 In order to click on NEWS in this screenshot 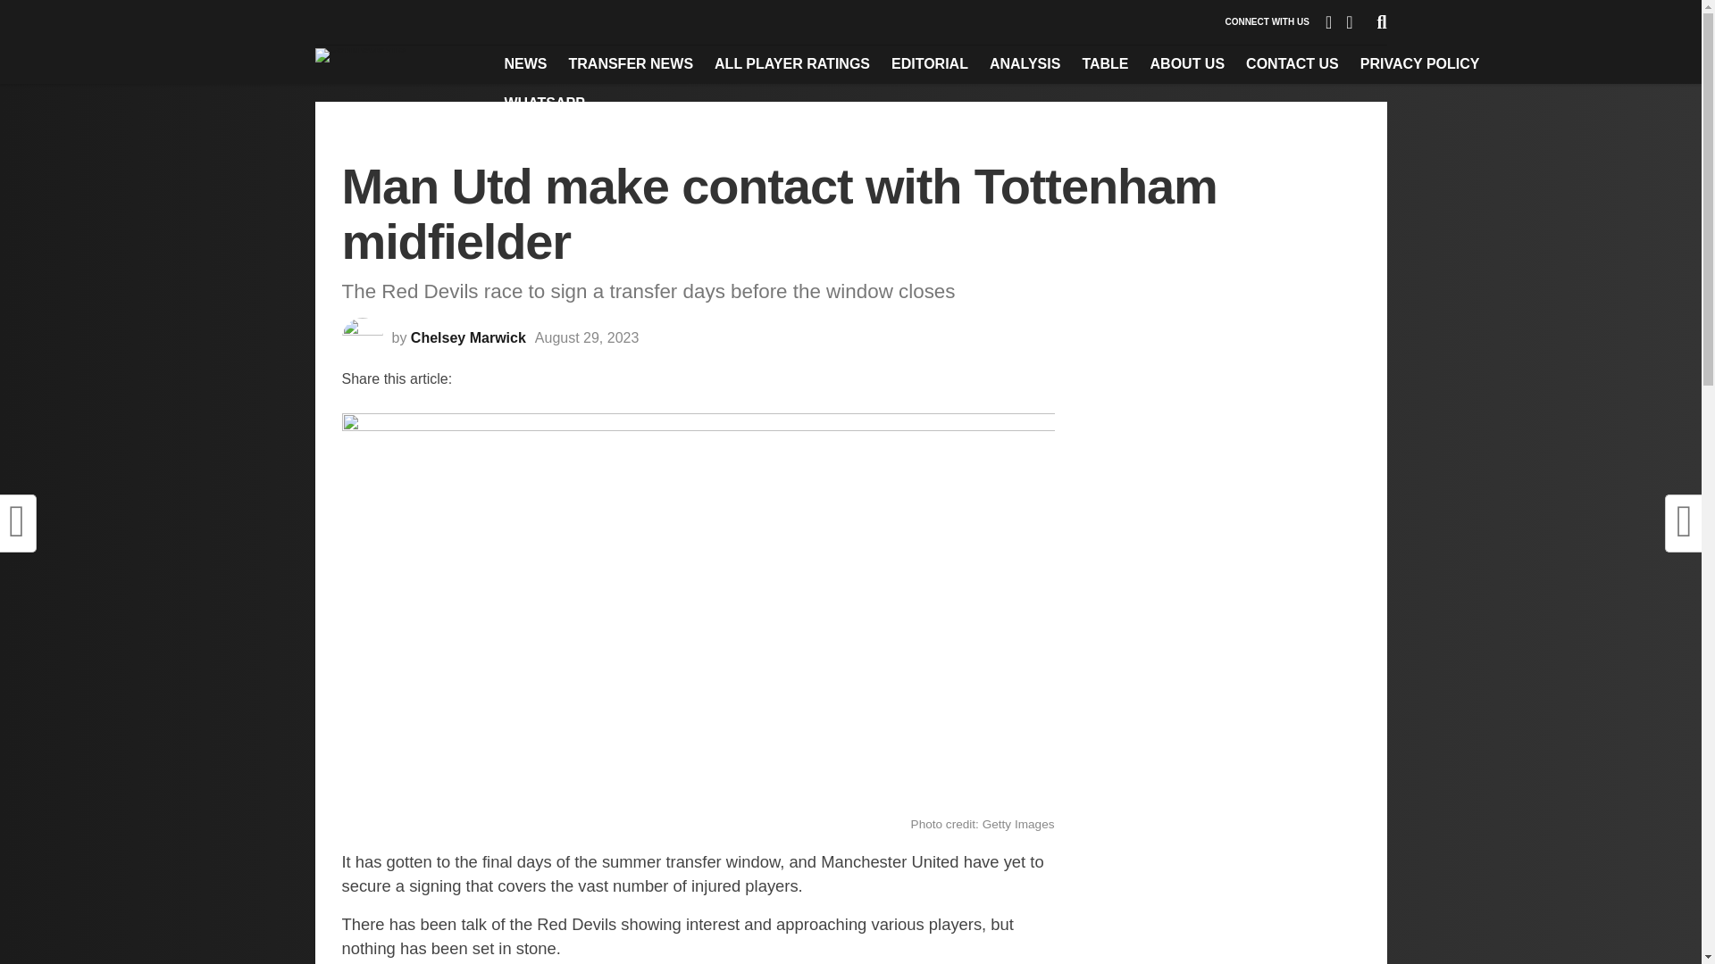, I will do `click(525, 63)`.